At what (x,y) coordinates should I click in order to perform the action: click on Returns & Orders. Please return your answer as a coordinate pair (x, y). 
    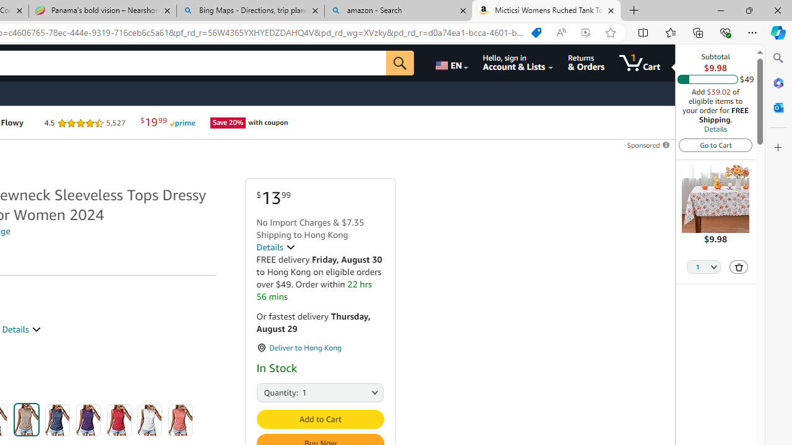
    Looking at the image, I should click on (585, 63).